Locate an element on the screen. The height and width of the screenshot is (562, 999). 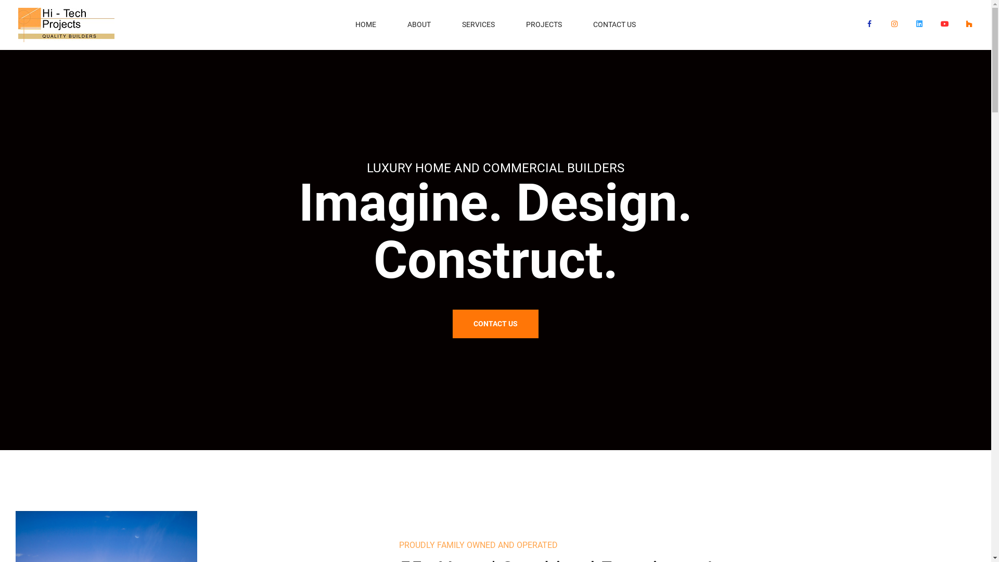
SERVICES is located at coordinates (479, 25).